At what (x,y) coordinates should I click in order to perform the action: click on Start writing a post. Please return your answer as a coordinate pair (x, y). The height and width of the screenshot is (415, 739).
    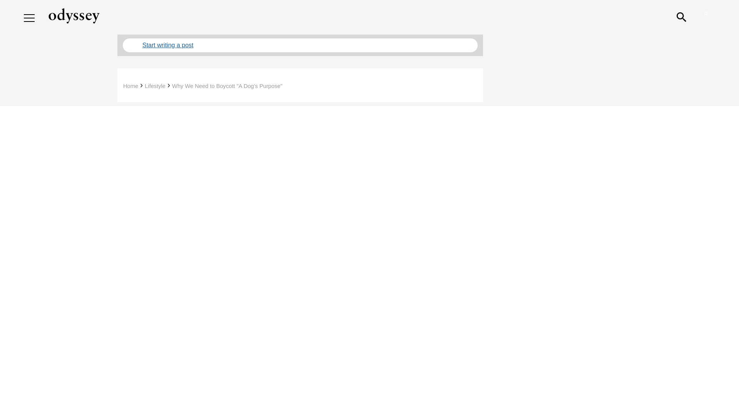
    Looking at the image, I should click on (300, 45).